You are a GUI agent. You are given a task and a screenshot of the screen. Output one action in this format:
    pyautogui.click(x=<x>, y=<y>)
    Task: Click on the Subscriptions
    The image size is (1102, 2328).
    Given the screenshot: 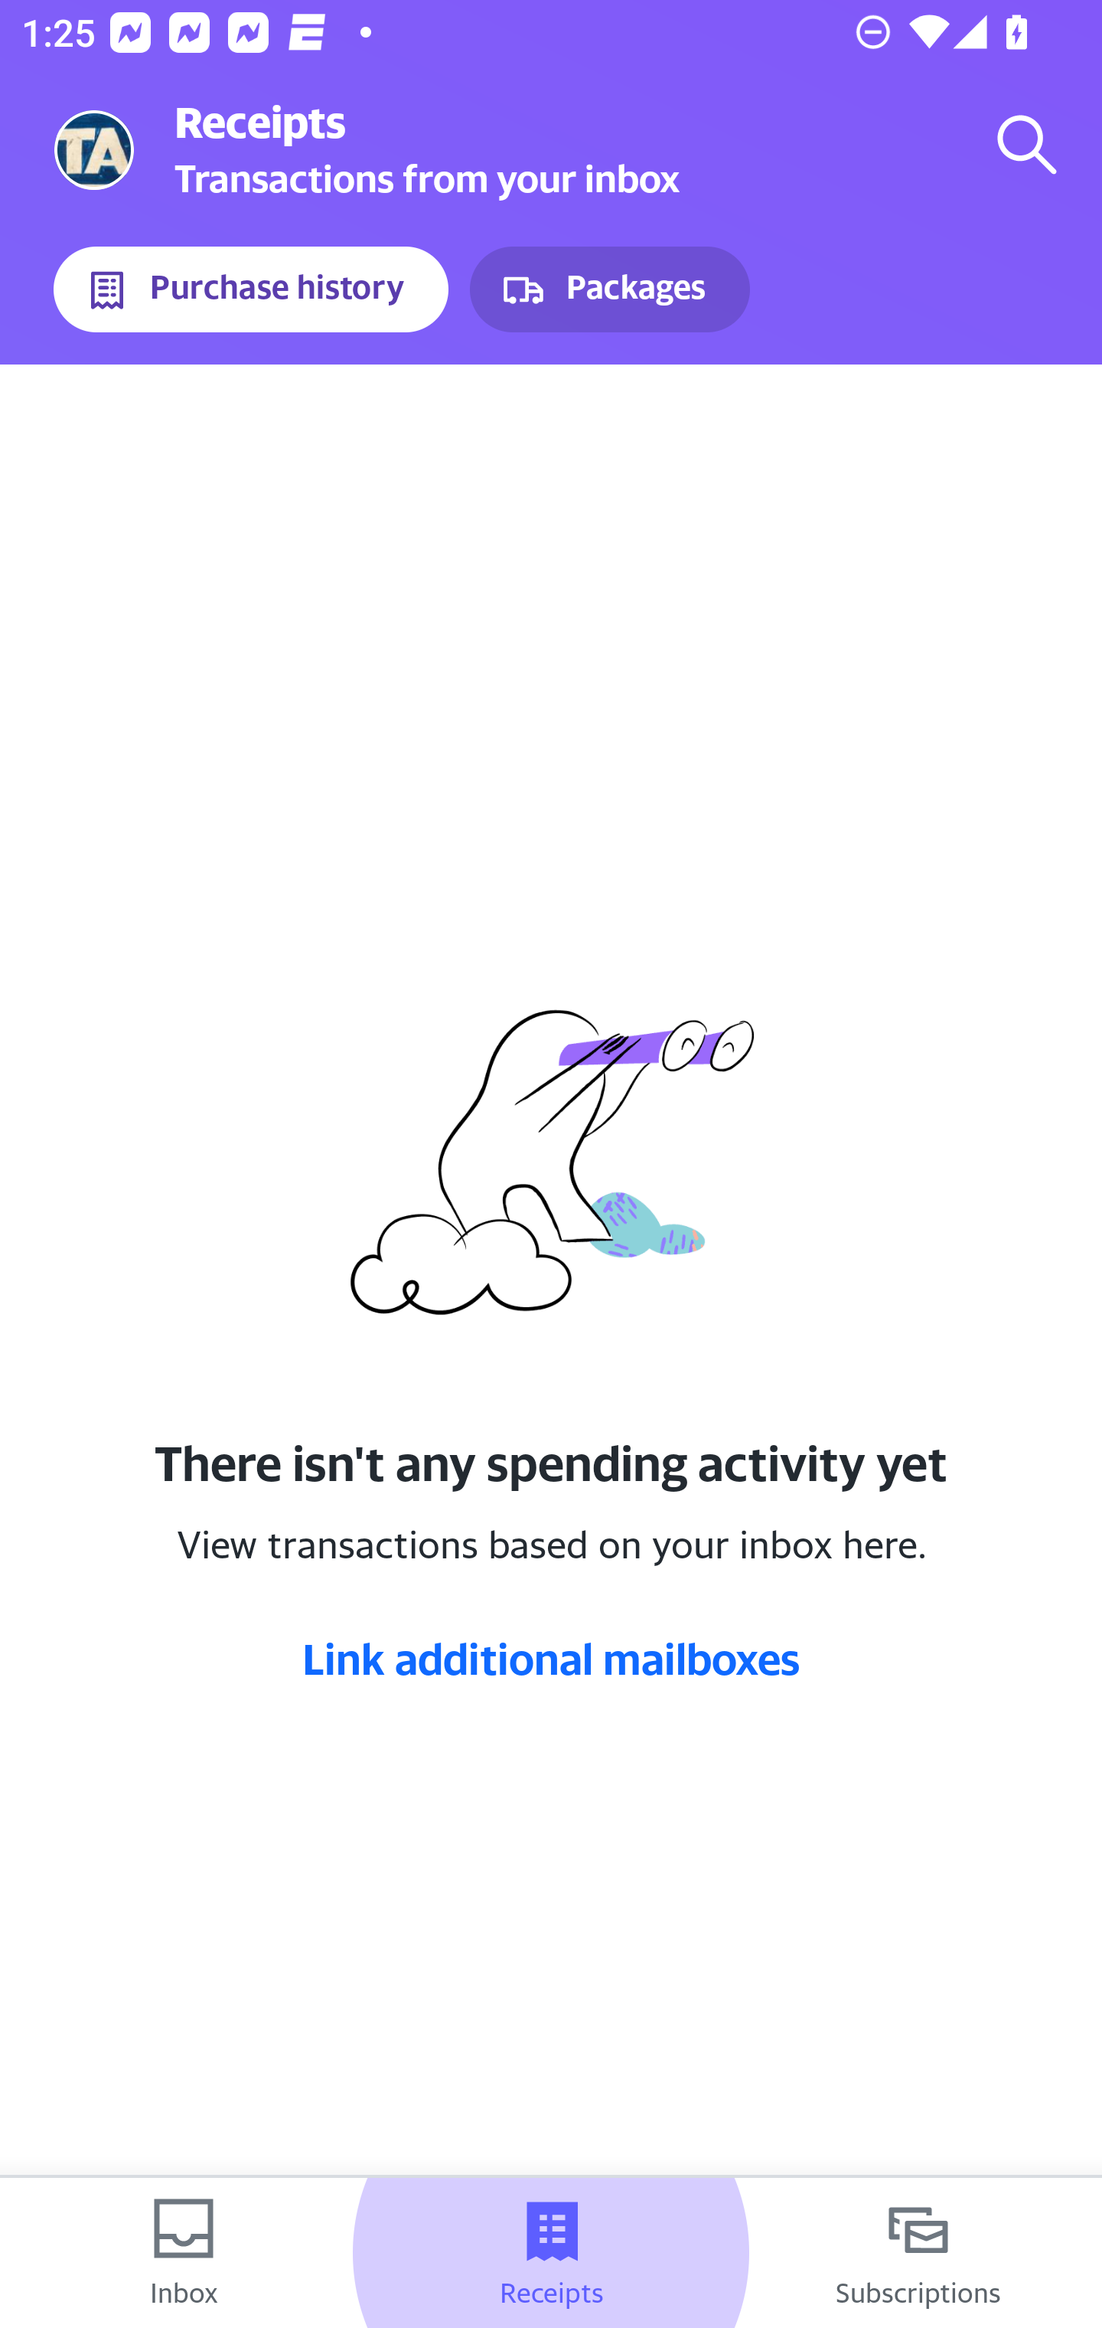 What is the action you would take?
    pyautogui.click(x=918, y=2253)
    